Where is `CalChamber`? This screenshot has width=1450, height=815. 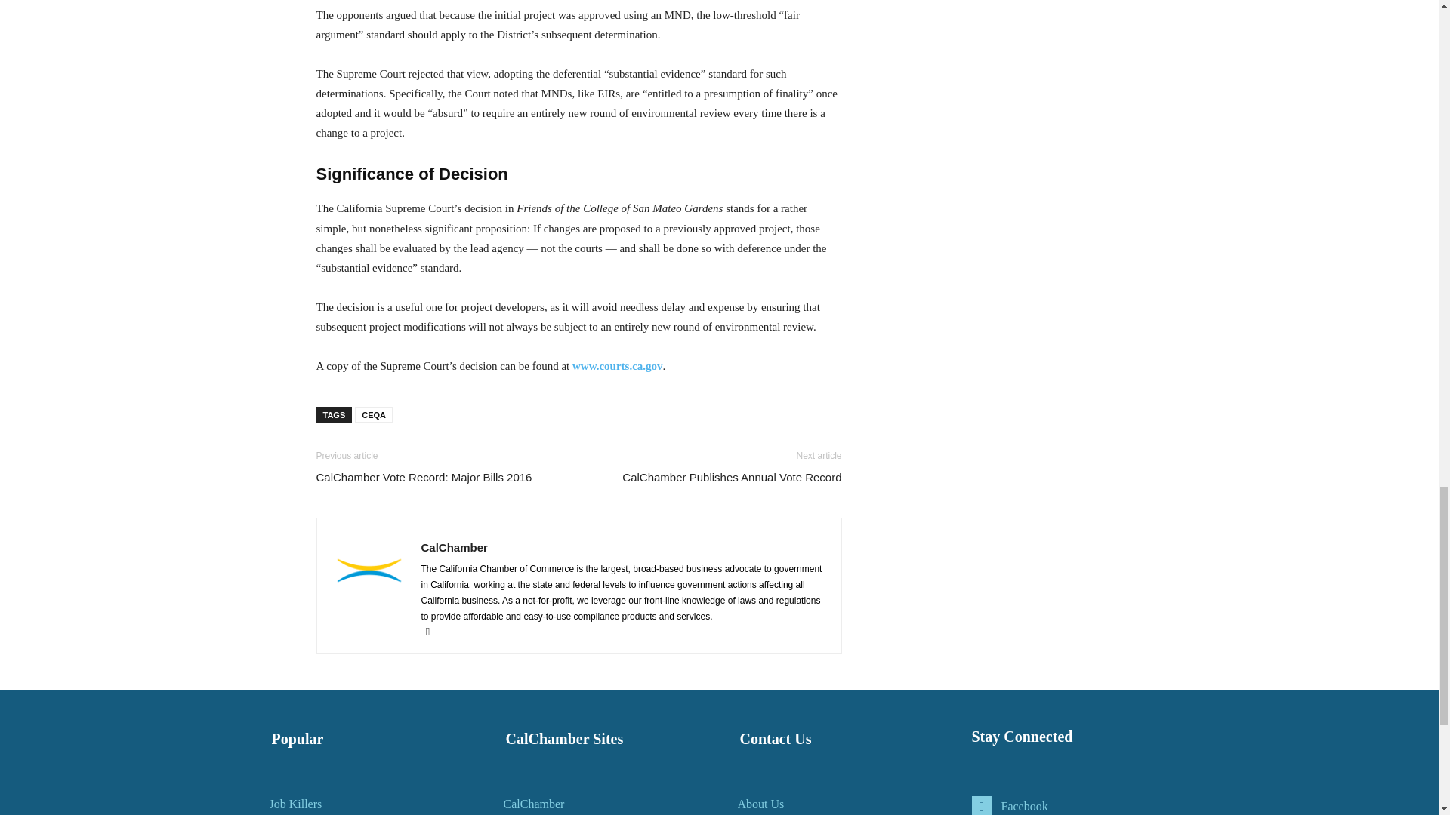
CalChamber is located at coordinates (455, 548).